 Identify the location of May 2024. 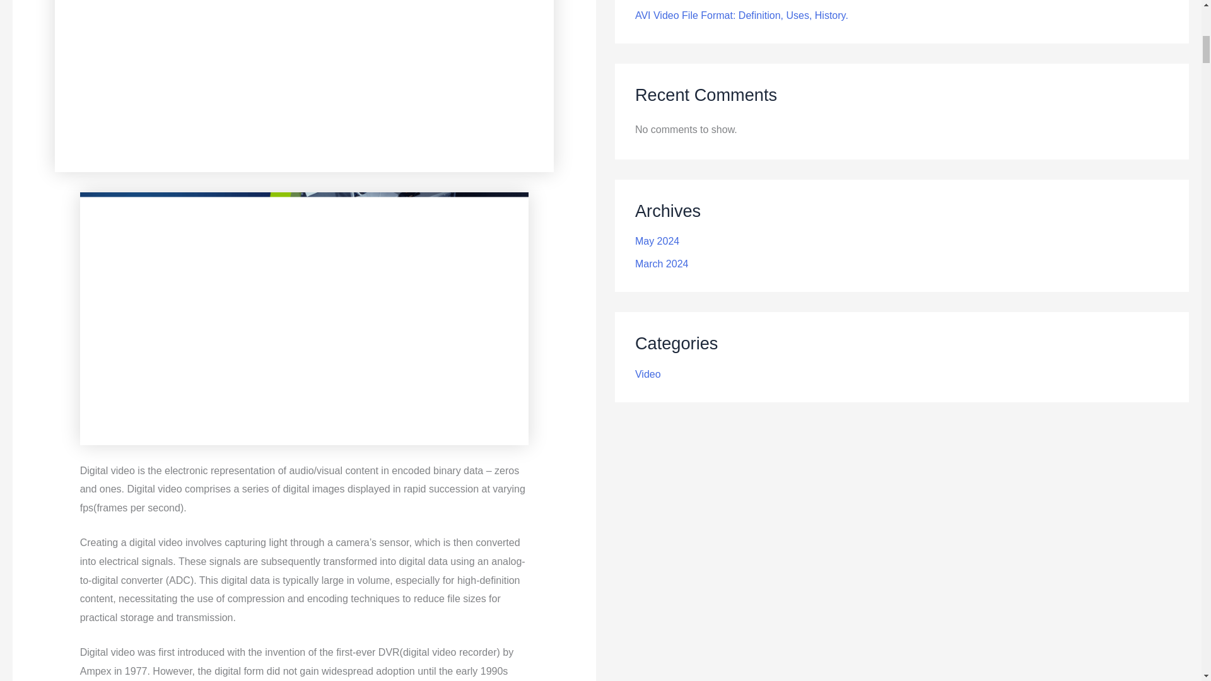
(657, 241).